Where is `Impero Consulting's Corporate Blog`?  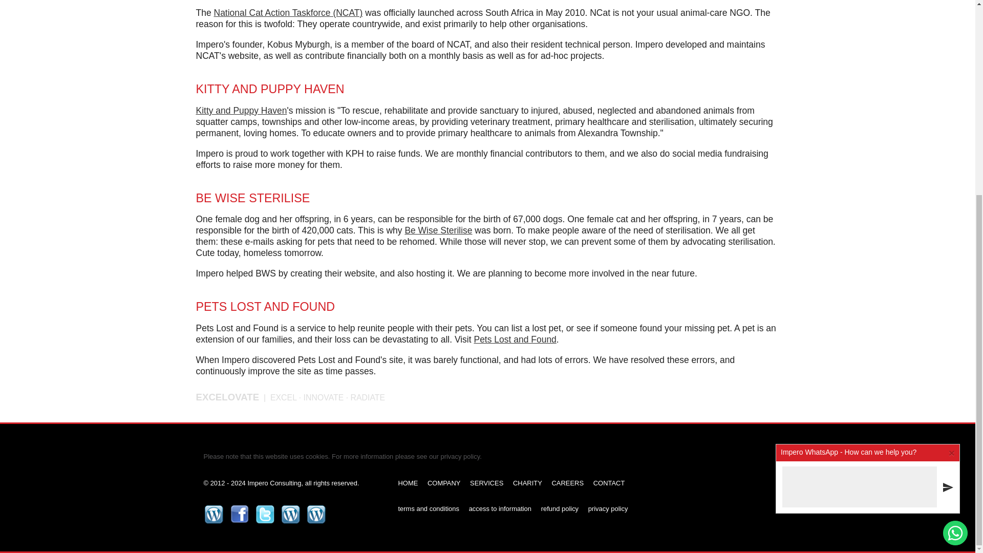 Impero Consulting's Corporate Blog is located at coordinates (213, 514).